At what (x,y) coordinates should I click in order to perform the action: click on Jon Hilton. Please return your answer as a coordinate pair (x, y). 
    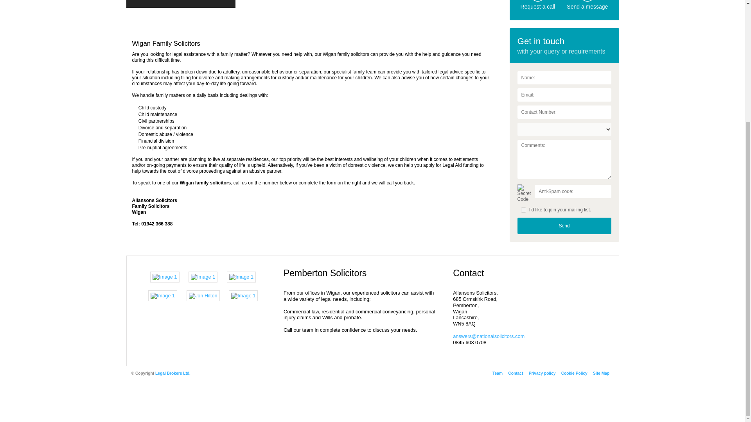
    Looking at the image, I should click on (203, 295).